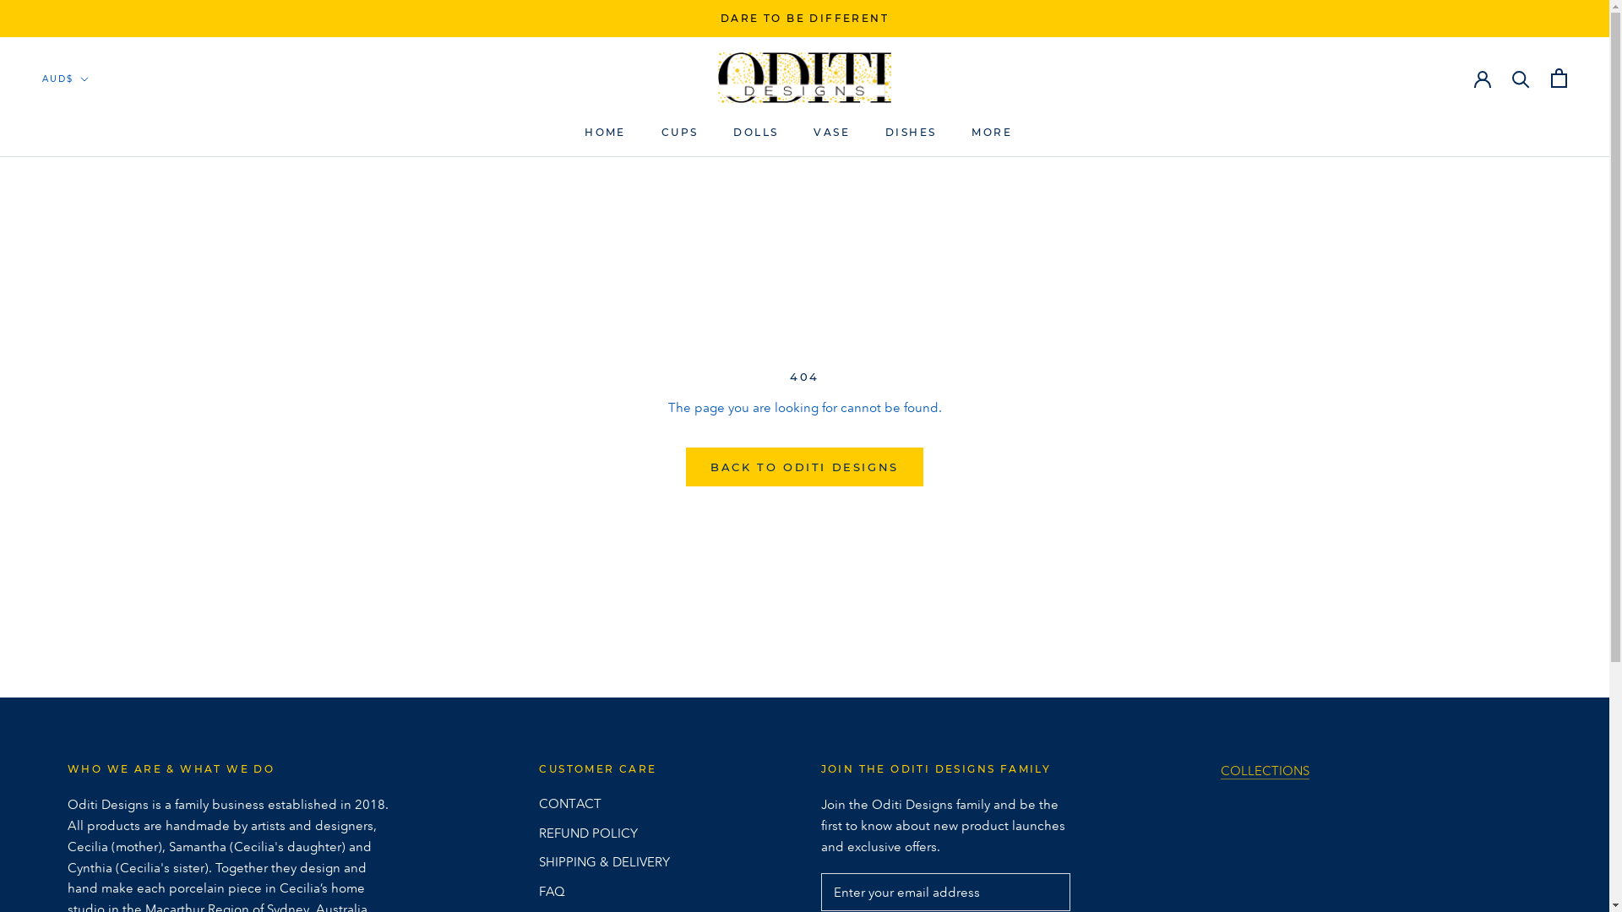  I want to click on USD, so click(87, 182).